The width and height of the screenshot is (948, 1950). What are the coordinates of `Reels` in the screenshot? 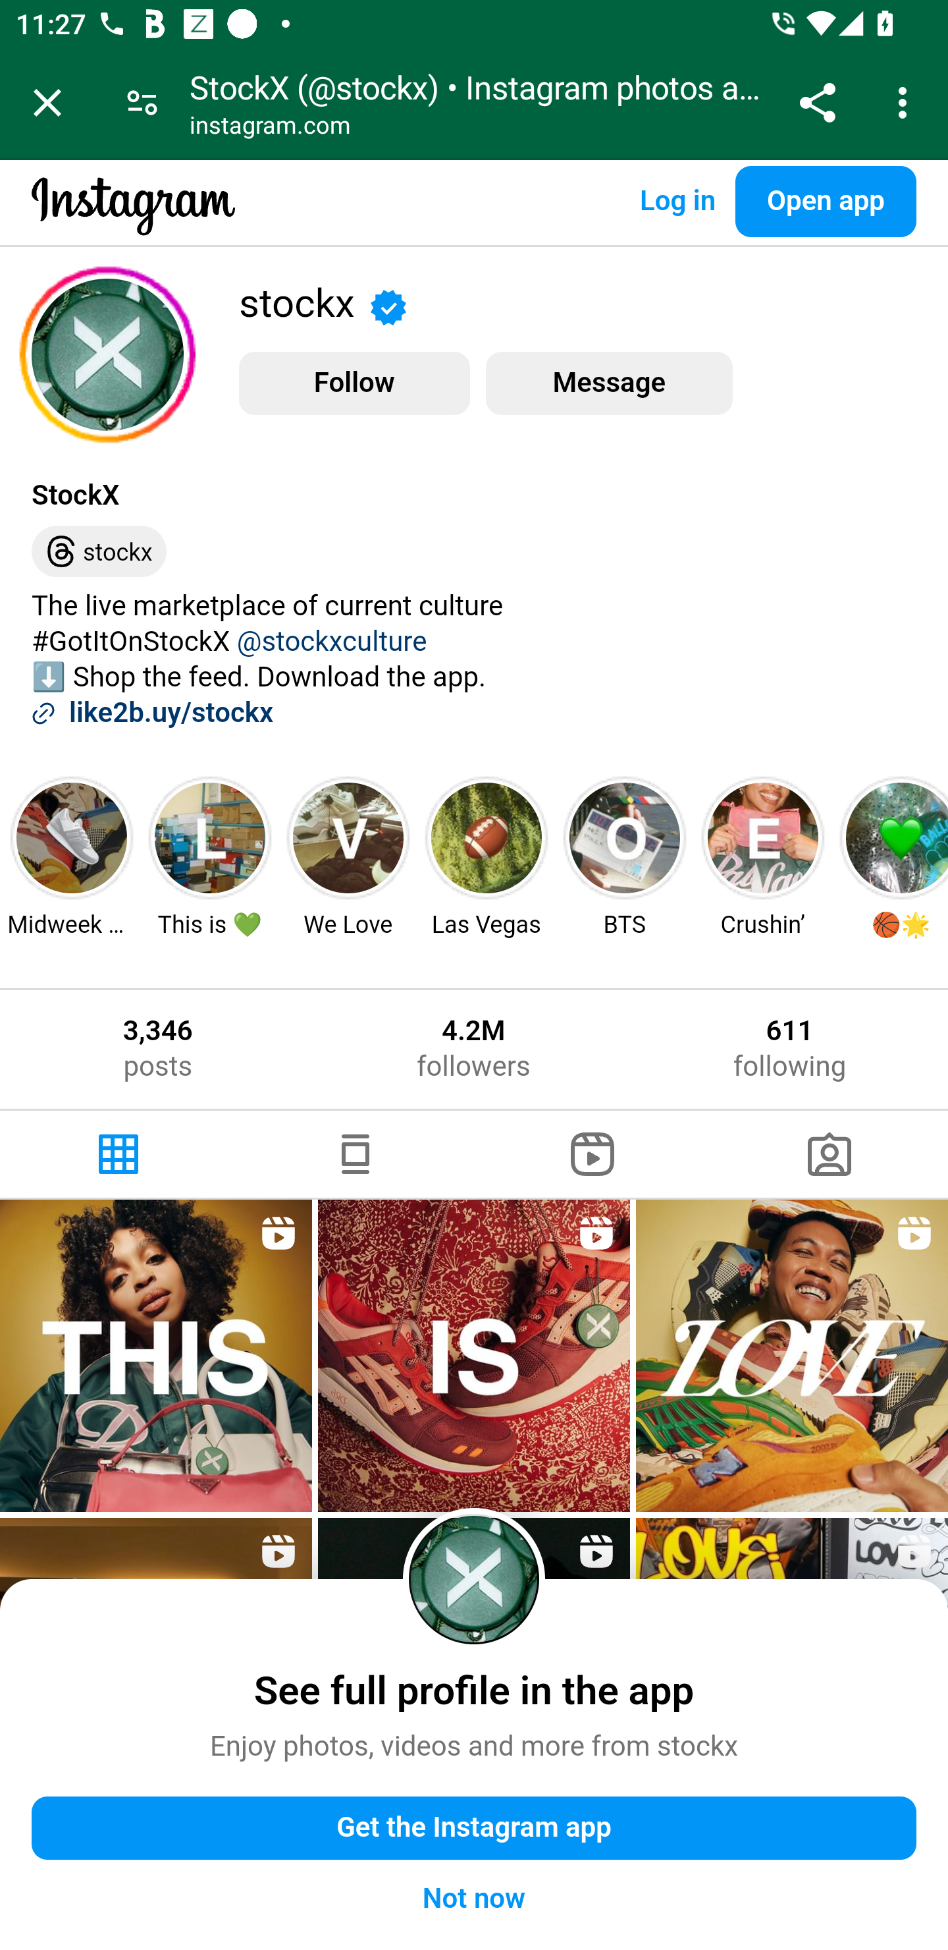 It's located at (592, 1154).